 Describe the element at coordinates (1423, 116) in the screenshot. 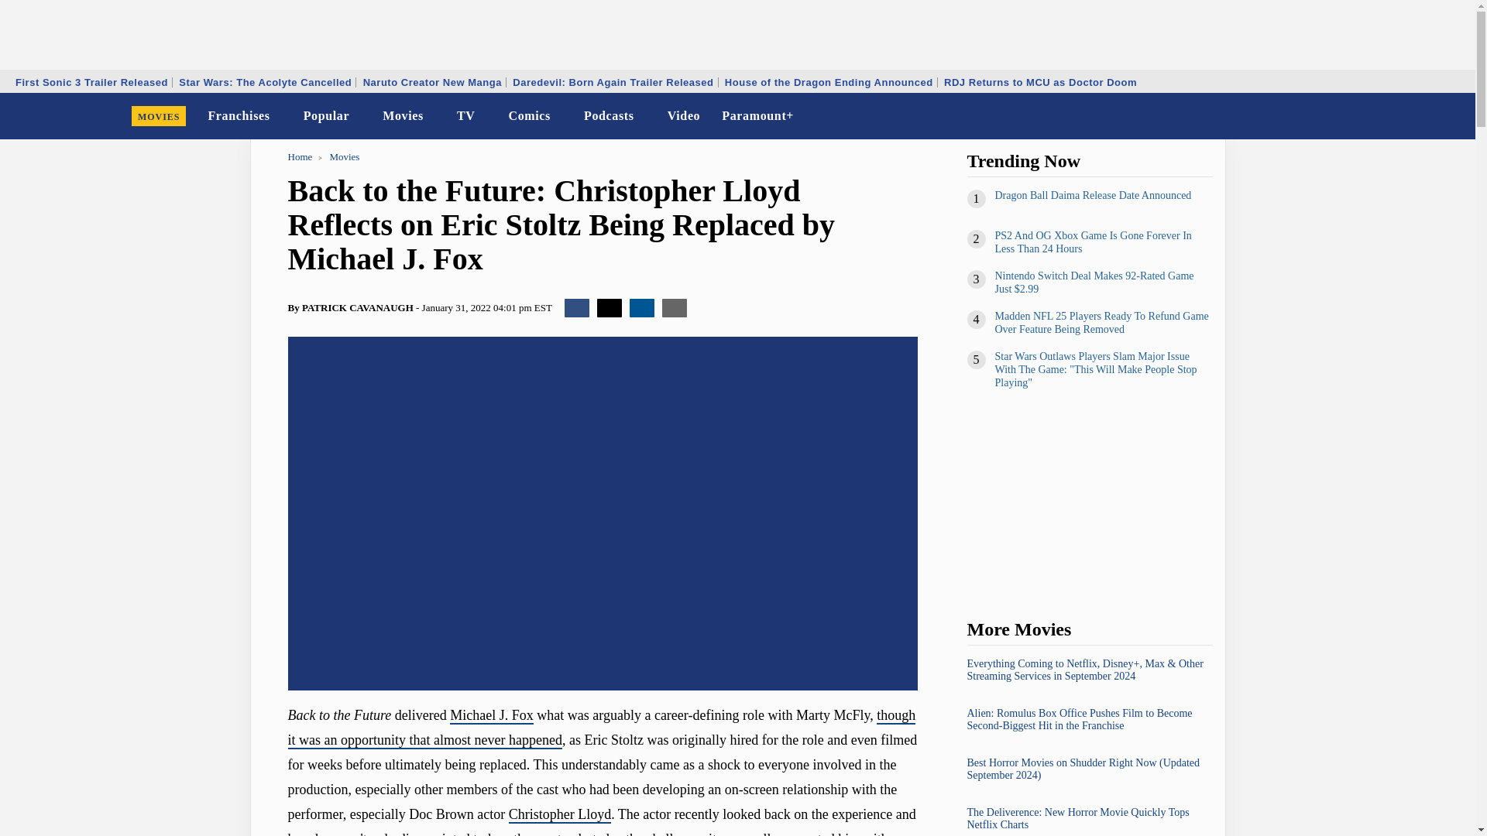

I see `Dark Mode` at that location.